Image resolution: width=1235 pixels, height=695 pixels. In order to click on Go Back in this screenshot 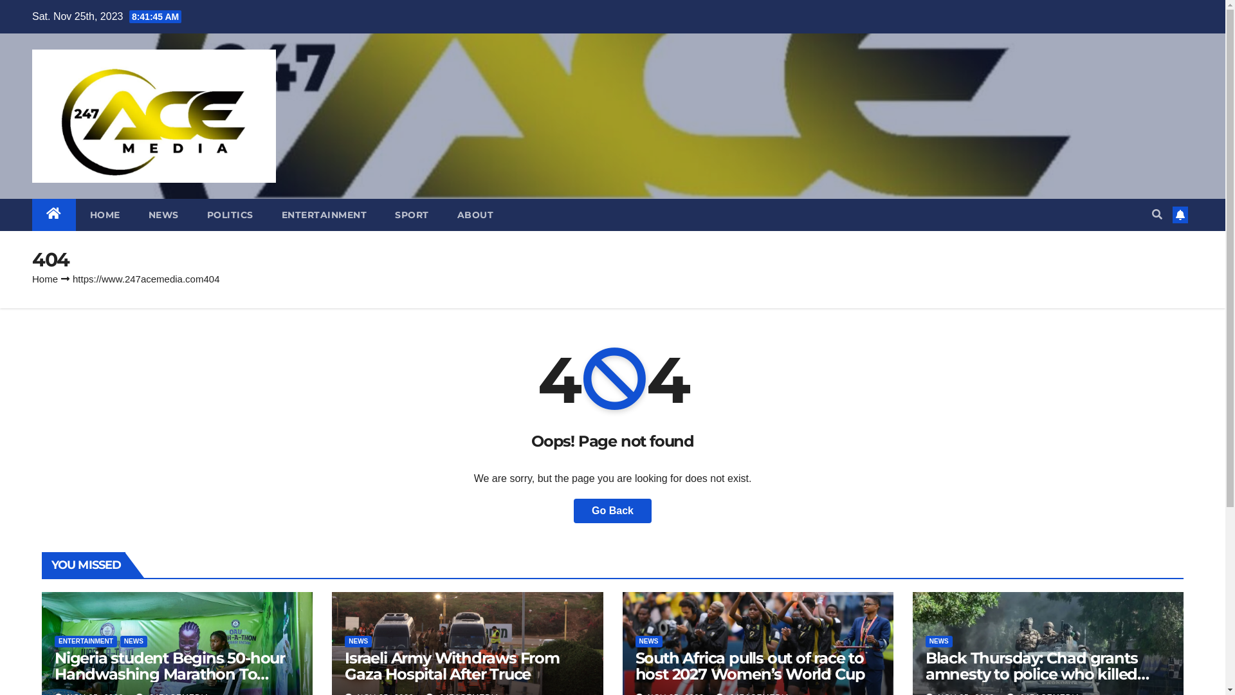, I will do `click(612, 511)`.